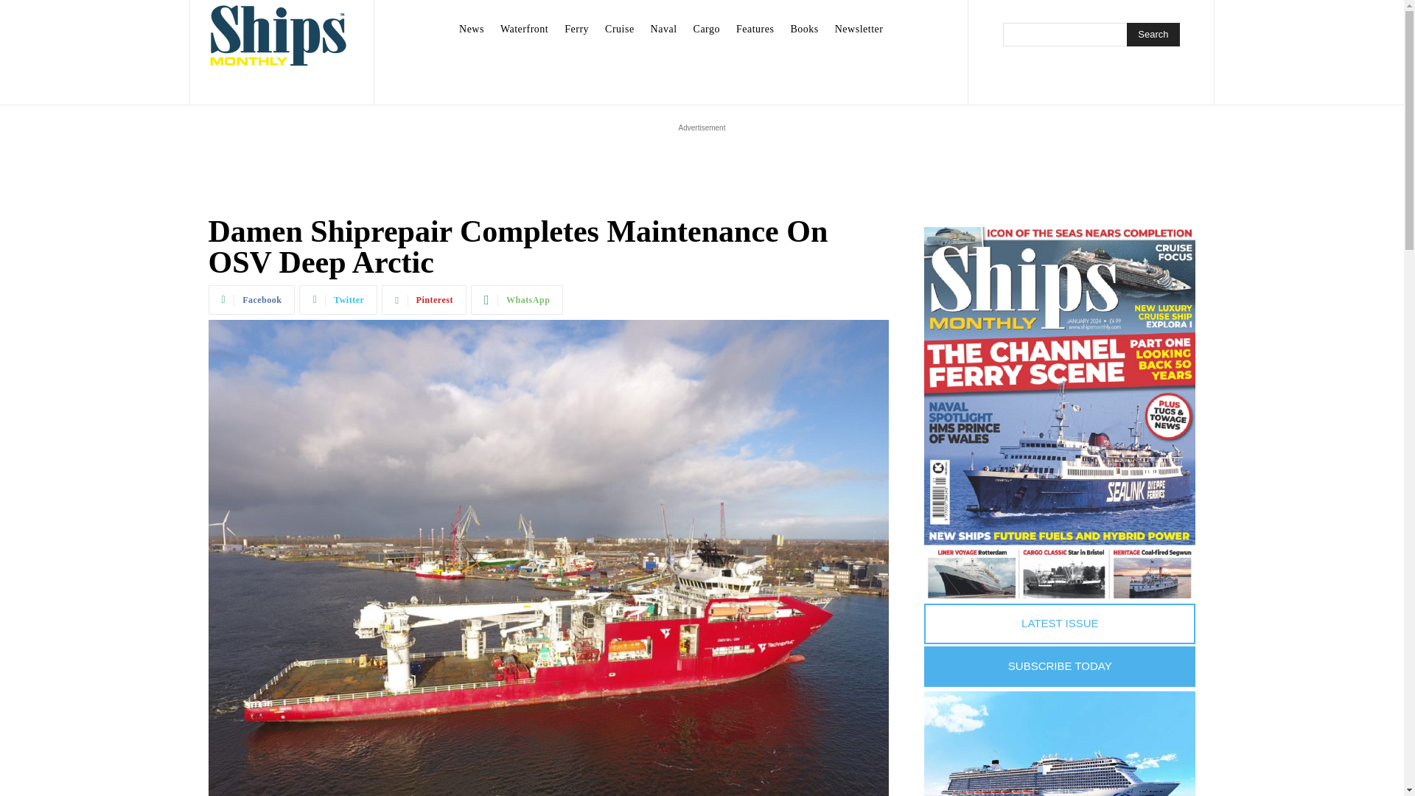  I want to click on Facebook, so click(251, 299).